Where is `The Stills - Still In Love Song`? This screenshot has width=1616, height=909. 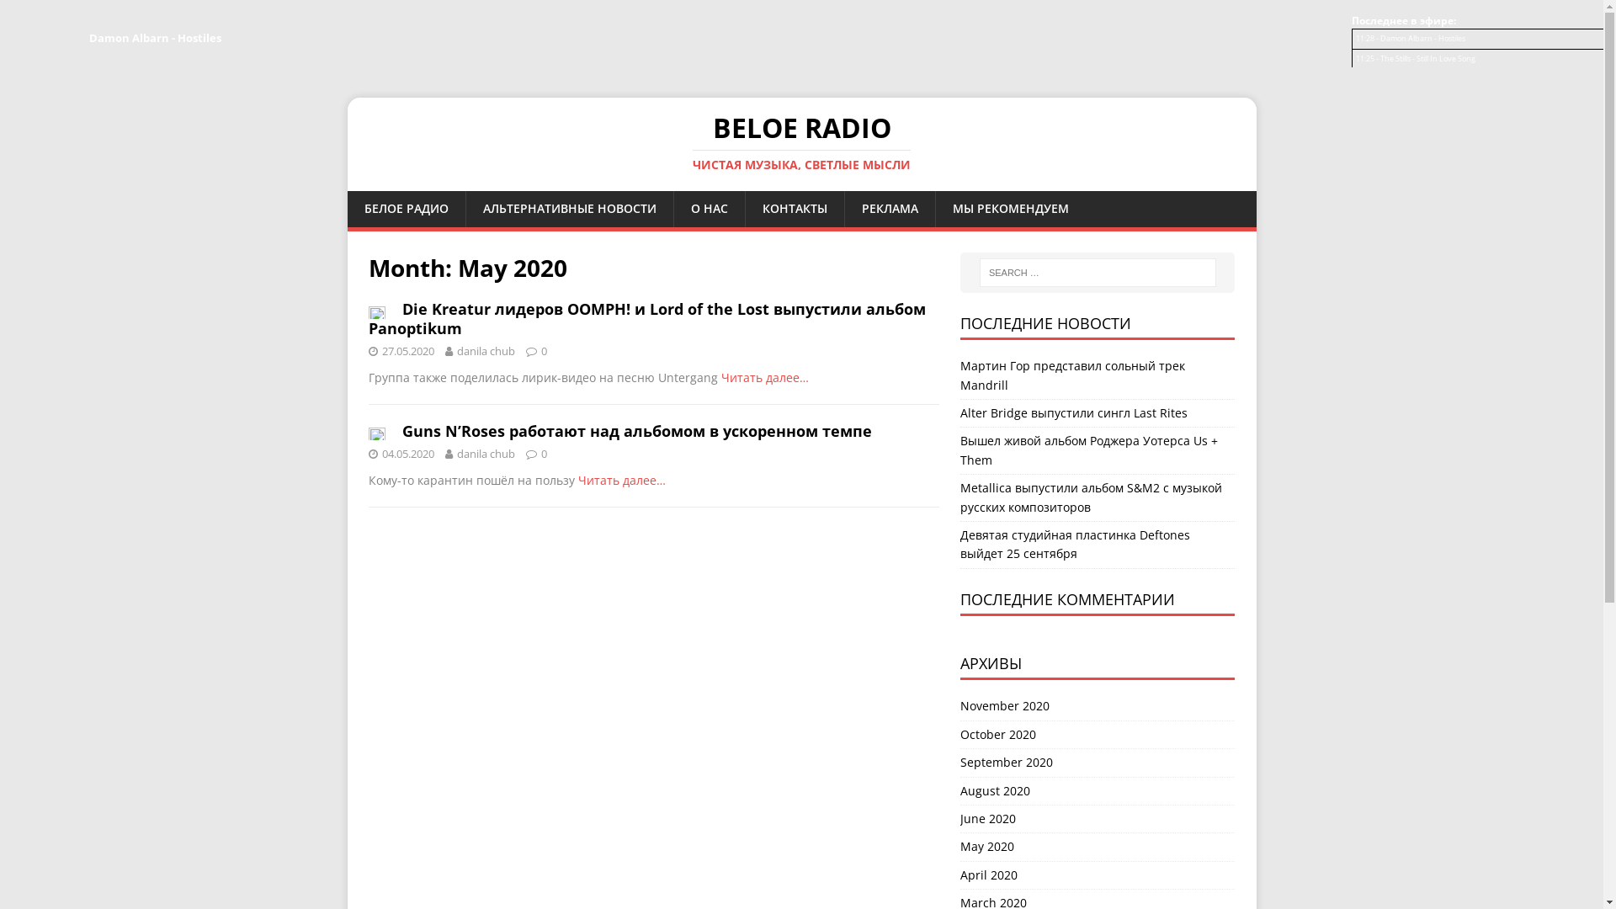
The Stills - Still In Love Song is located at coordinates (1427, 59).